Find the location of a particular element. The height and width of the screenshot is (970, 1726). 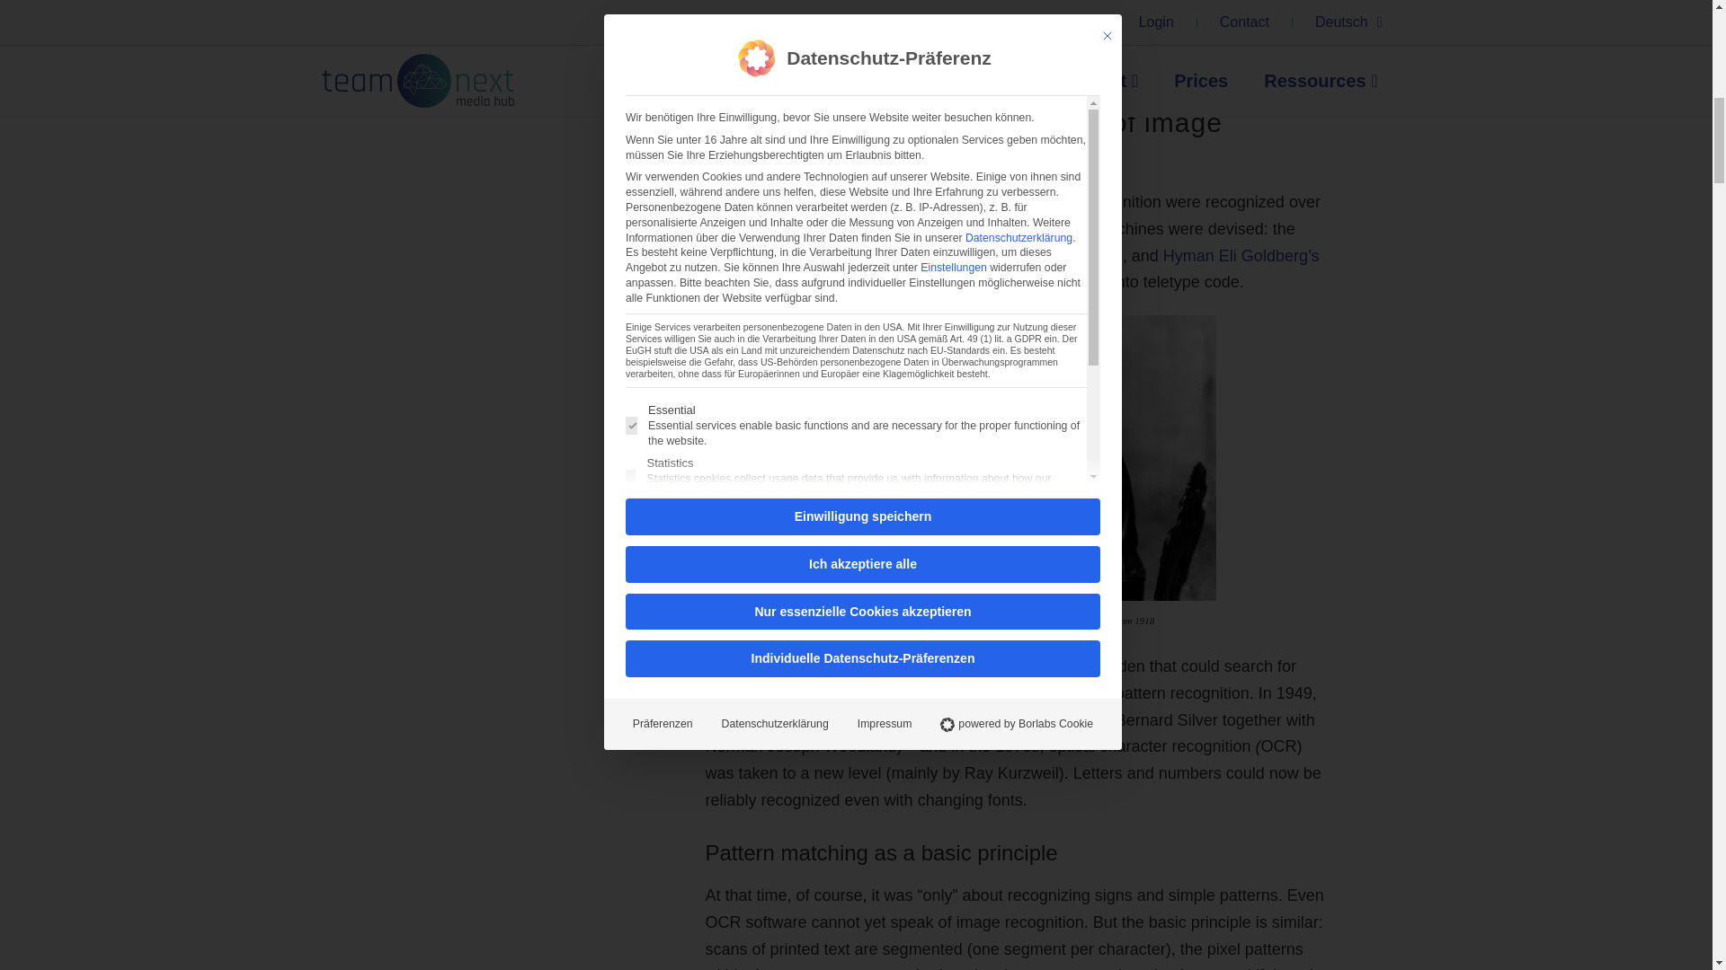

Image recognition with teamnext image management software is located at coordinates (478, 106).